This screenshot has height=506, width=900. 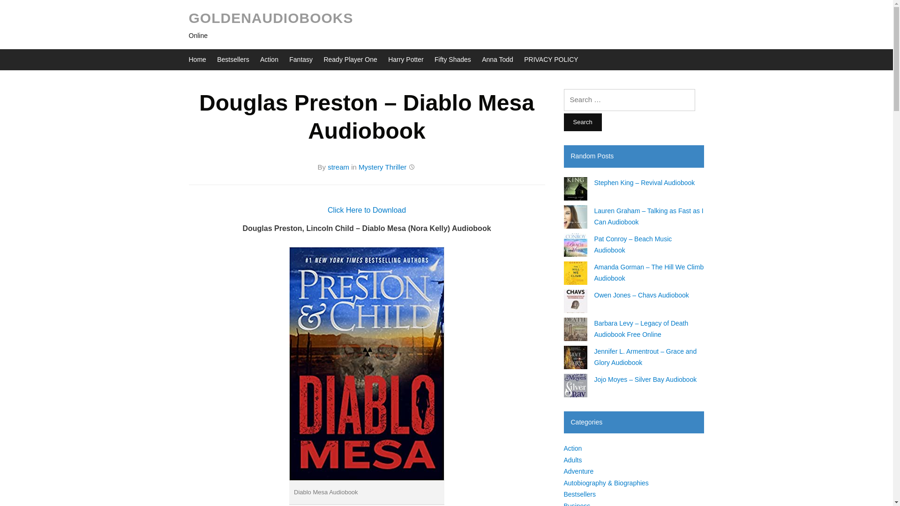 I want to click on stream, so click(x=338, y=167).